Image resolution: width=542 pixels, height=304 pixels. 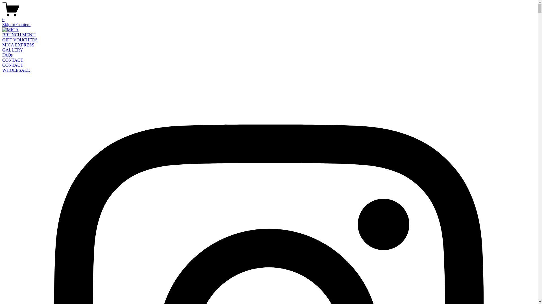 I want to click on FAQs, so click(x=7, y=55).